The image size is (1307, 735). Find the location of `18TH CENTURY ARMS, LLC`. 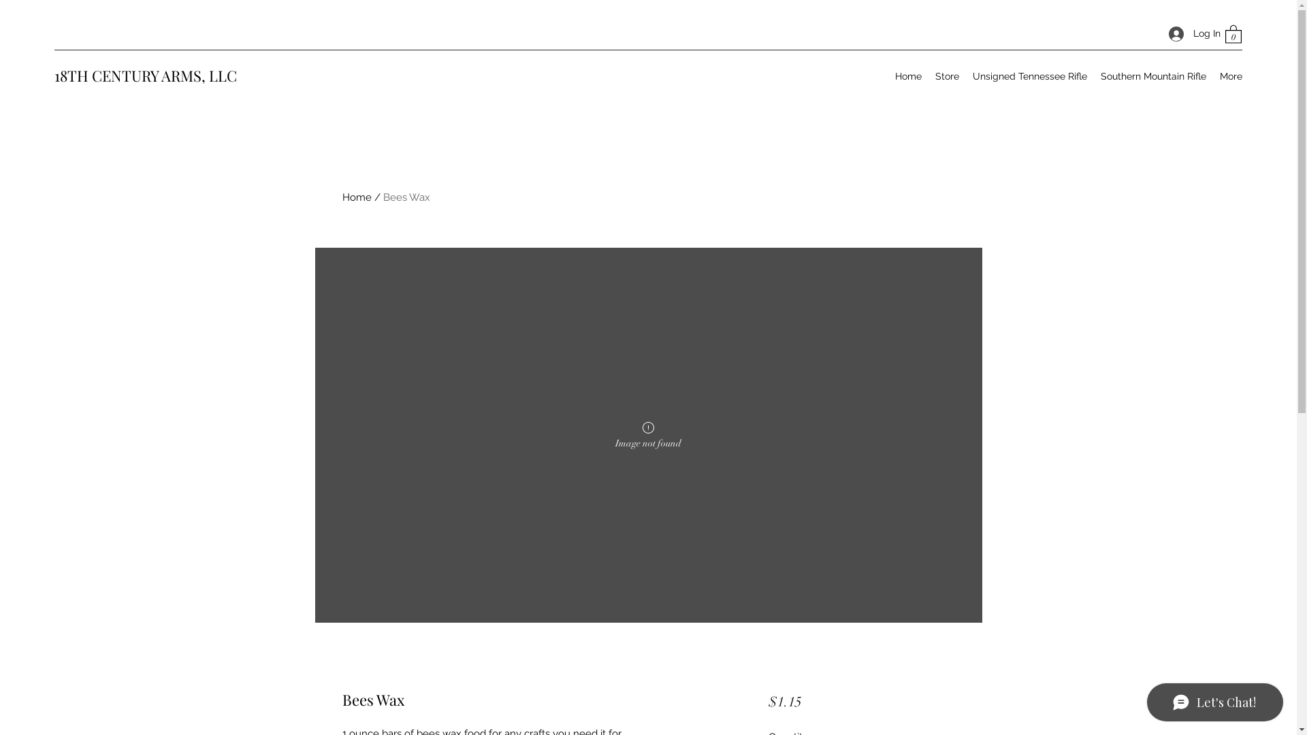

18TH CENTURY ARMS, LLC is located at coordinates (146, 76).